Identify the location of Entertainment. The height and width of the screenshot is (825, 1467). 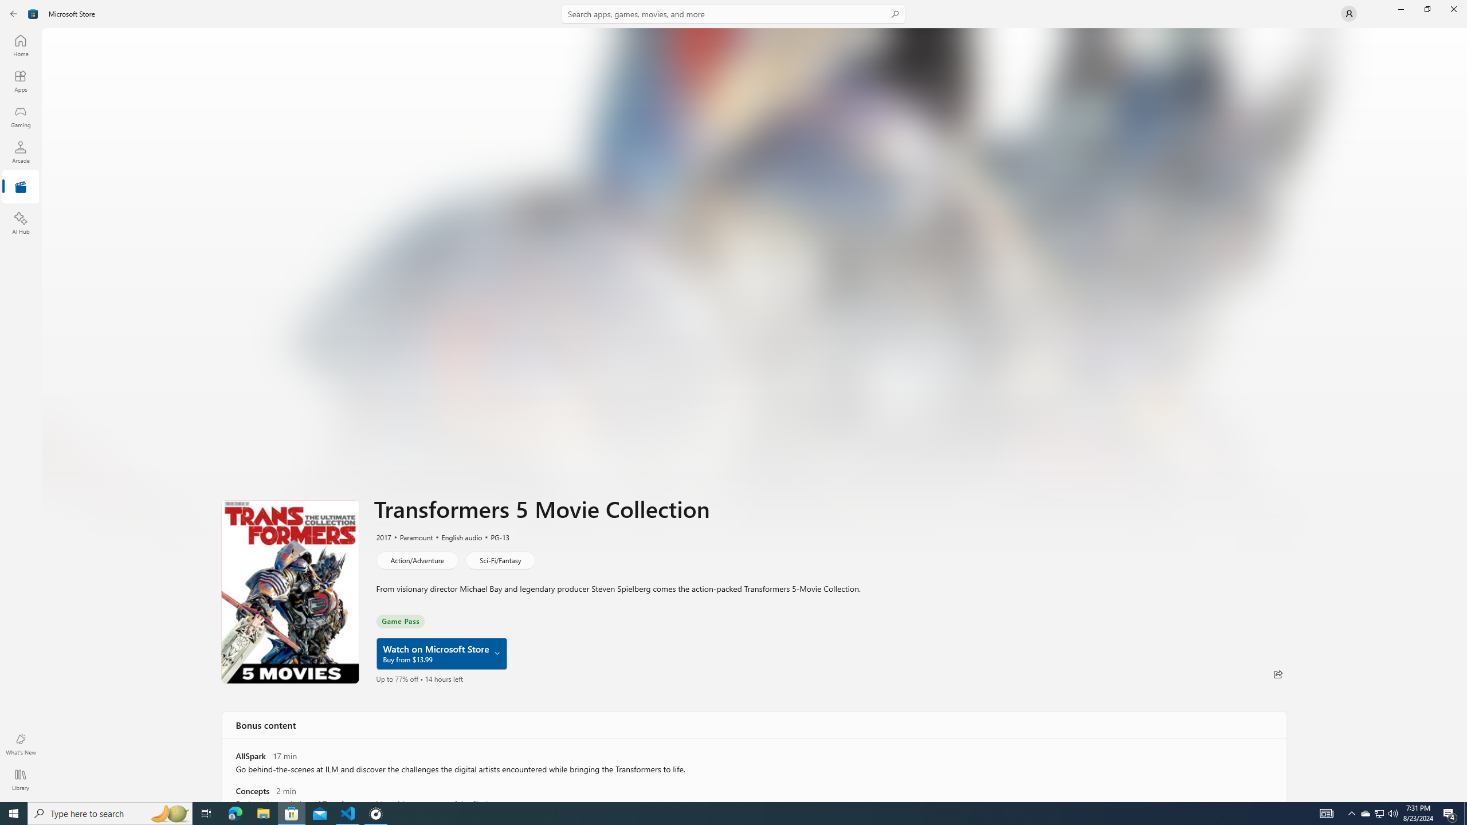
(21, 187).